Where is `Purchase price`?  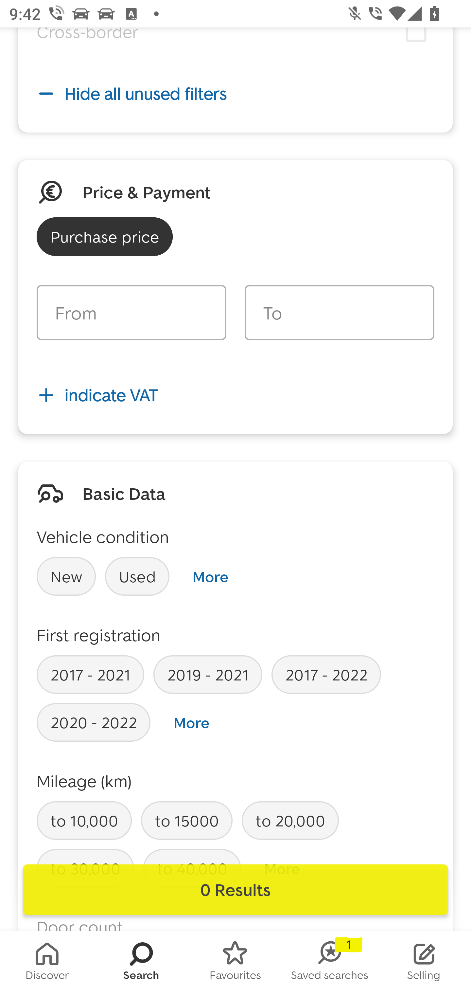
Purchase price is located at coordinates (105, 236).